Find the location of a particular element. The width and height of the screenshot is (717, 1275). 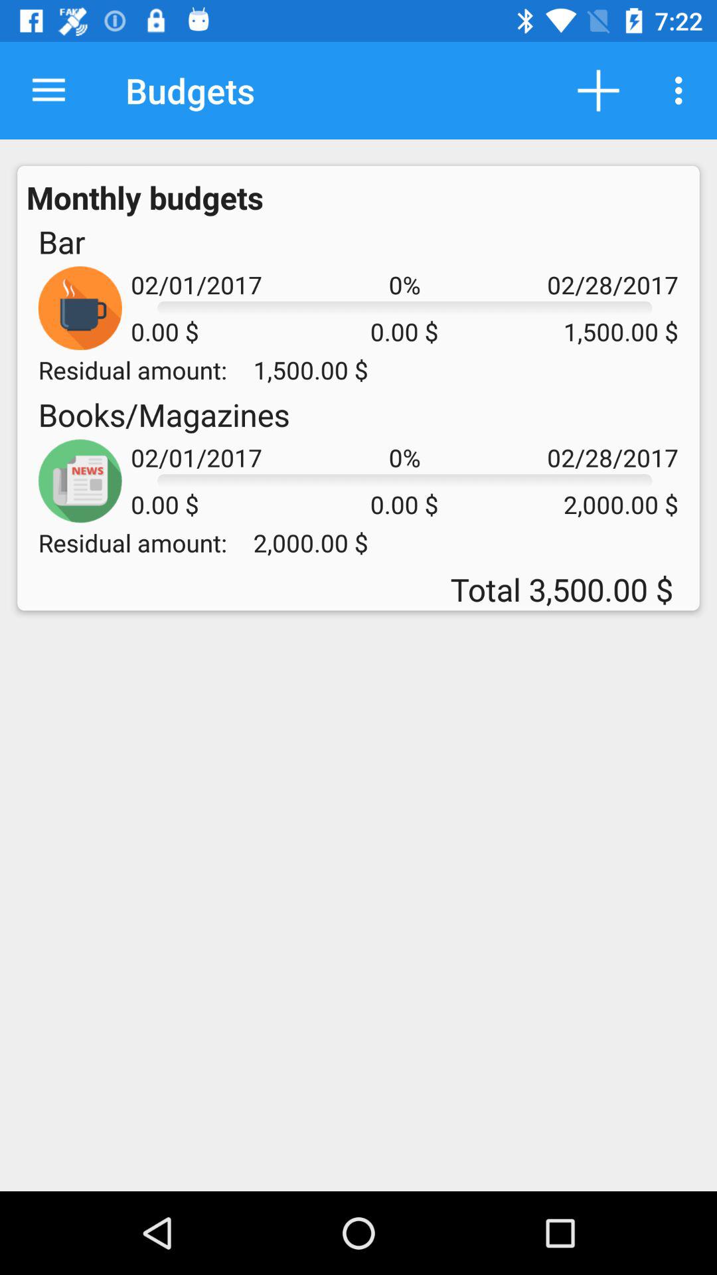

click item to the right of budgets is located at coordinates (598, 90).